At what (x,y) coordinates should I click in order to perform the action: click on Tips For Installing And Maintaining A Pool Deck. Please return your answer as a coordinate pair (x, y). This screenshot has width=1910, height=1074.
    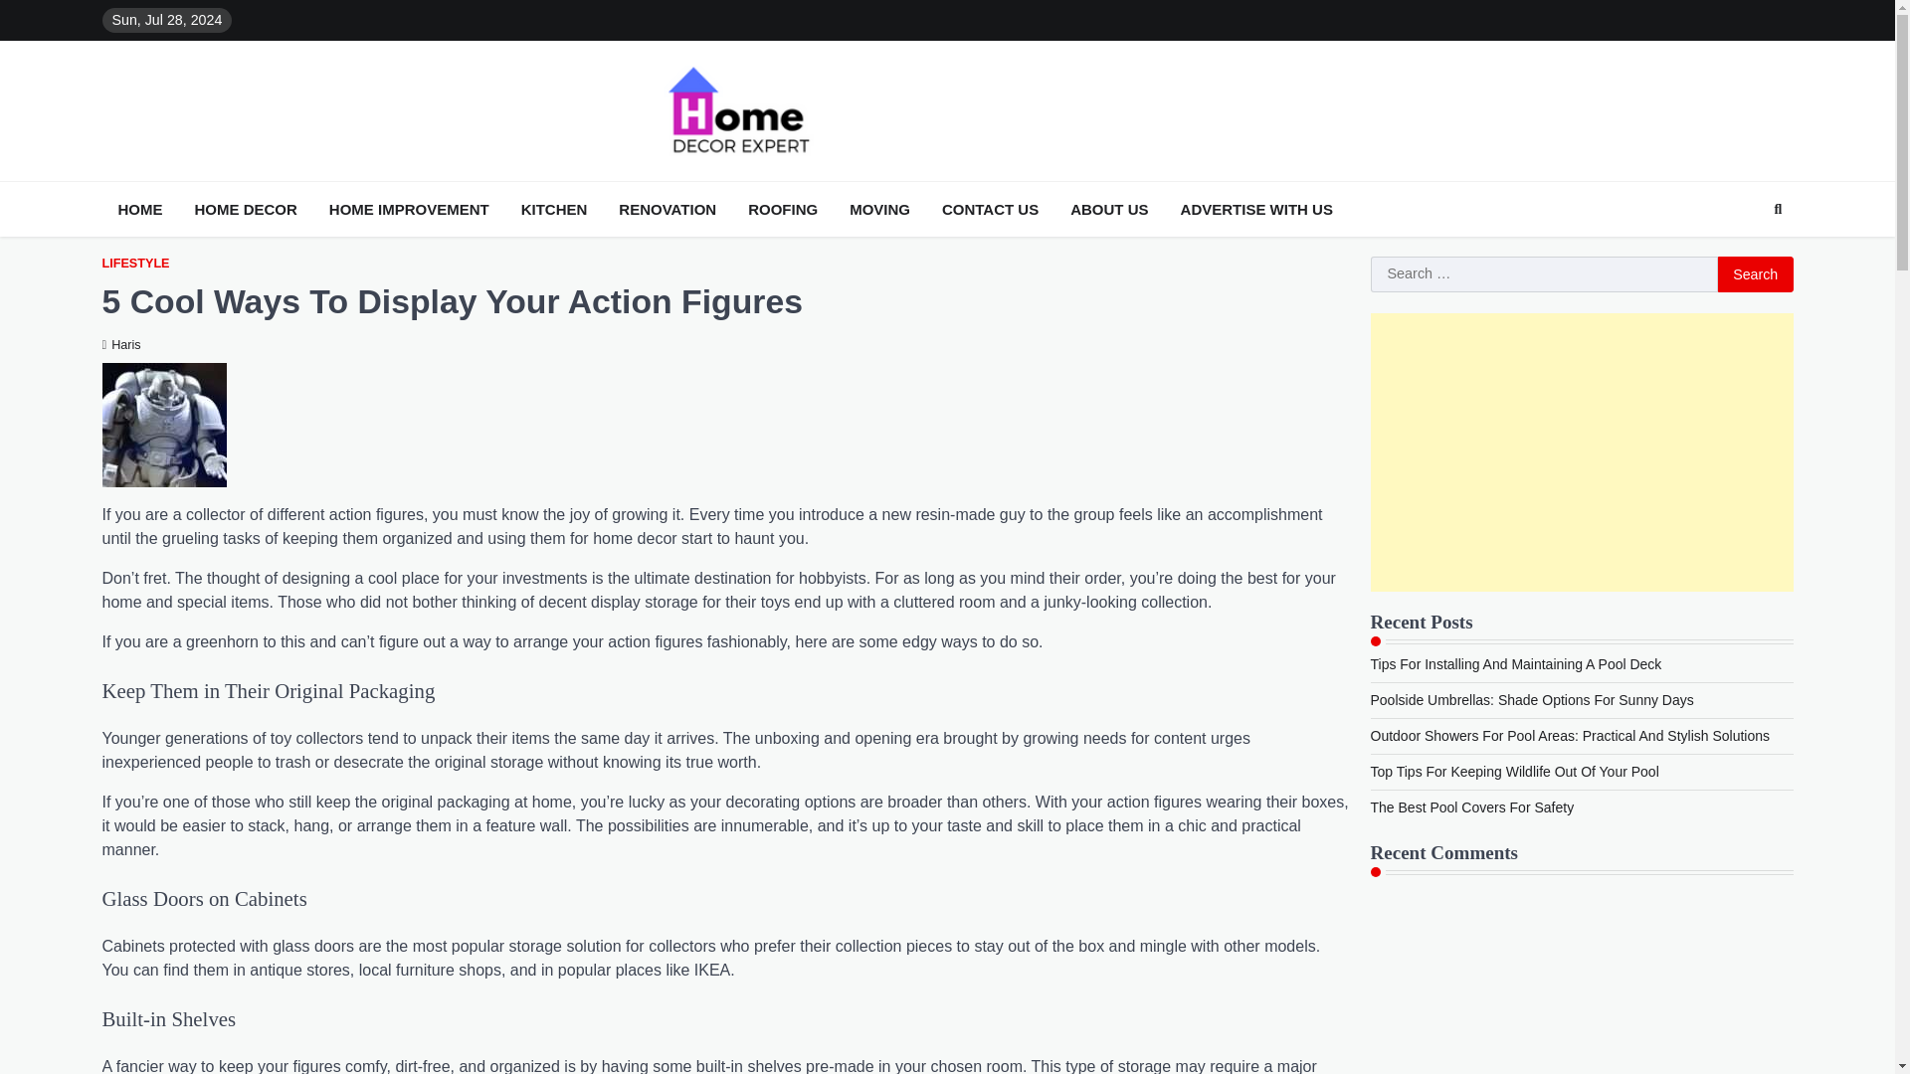
    Looking at the image, I should click on (1516, 664).